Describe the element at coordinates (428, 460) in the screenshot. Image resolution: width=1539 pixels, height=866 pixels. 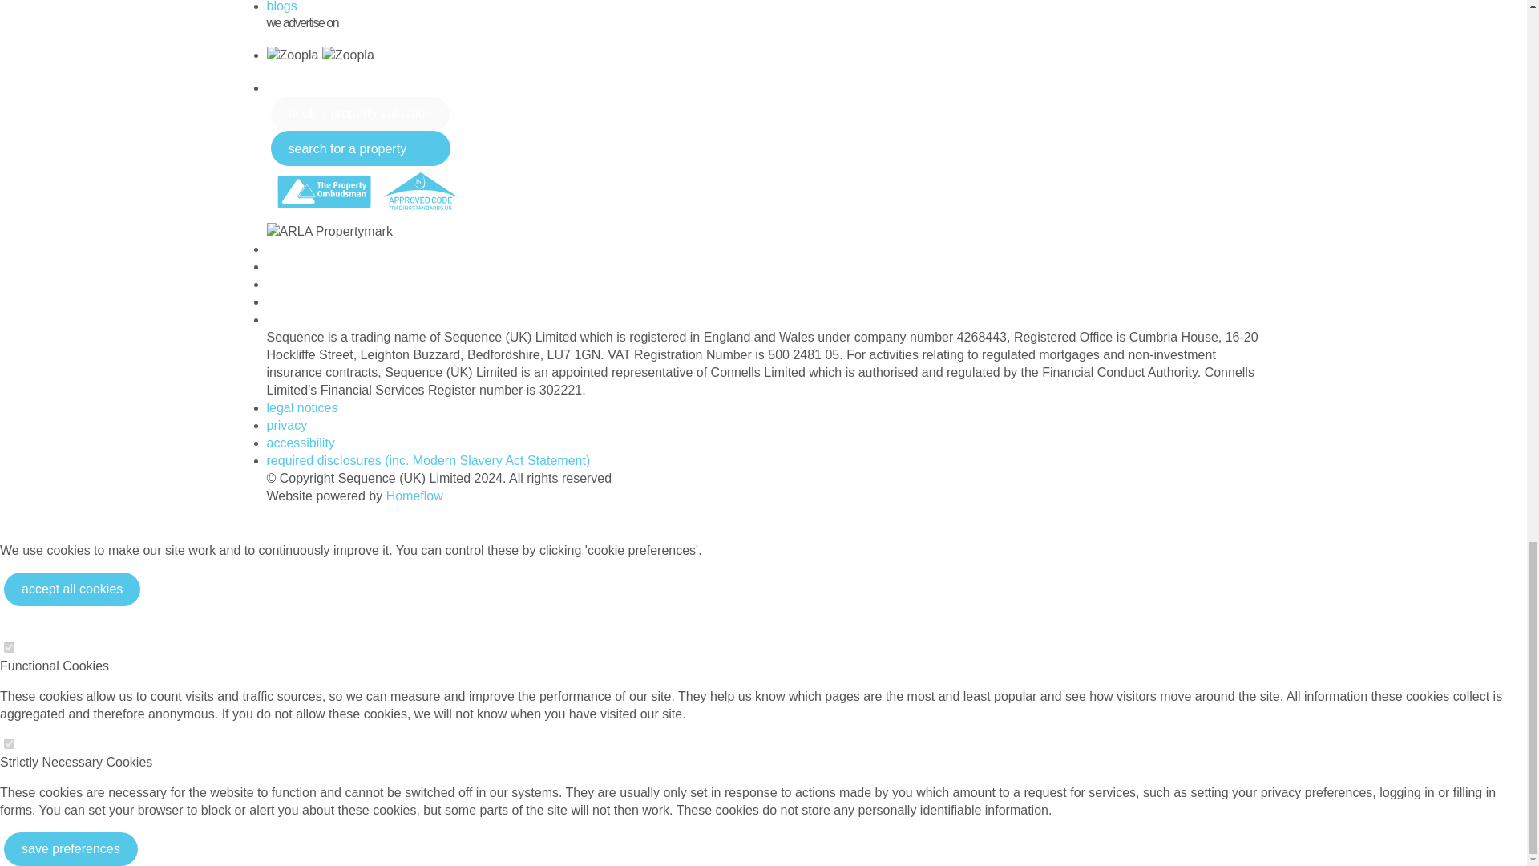
I see `Required disclosures` at that location.